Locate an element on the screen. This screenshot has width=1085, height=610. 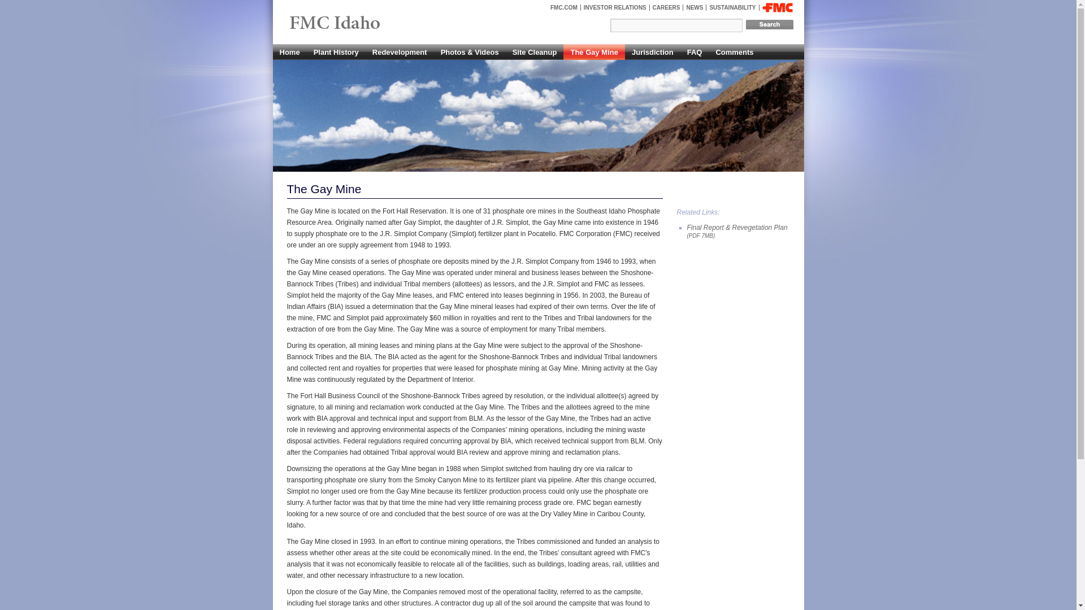
CAREERS is located at coordinates (667, 7).